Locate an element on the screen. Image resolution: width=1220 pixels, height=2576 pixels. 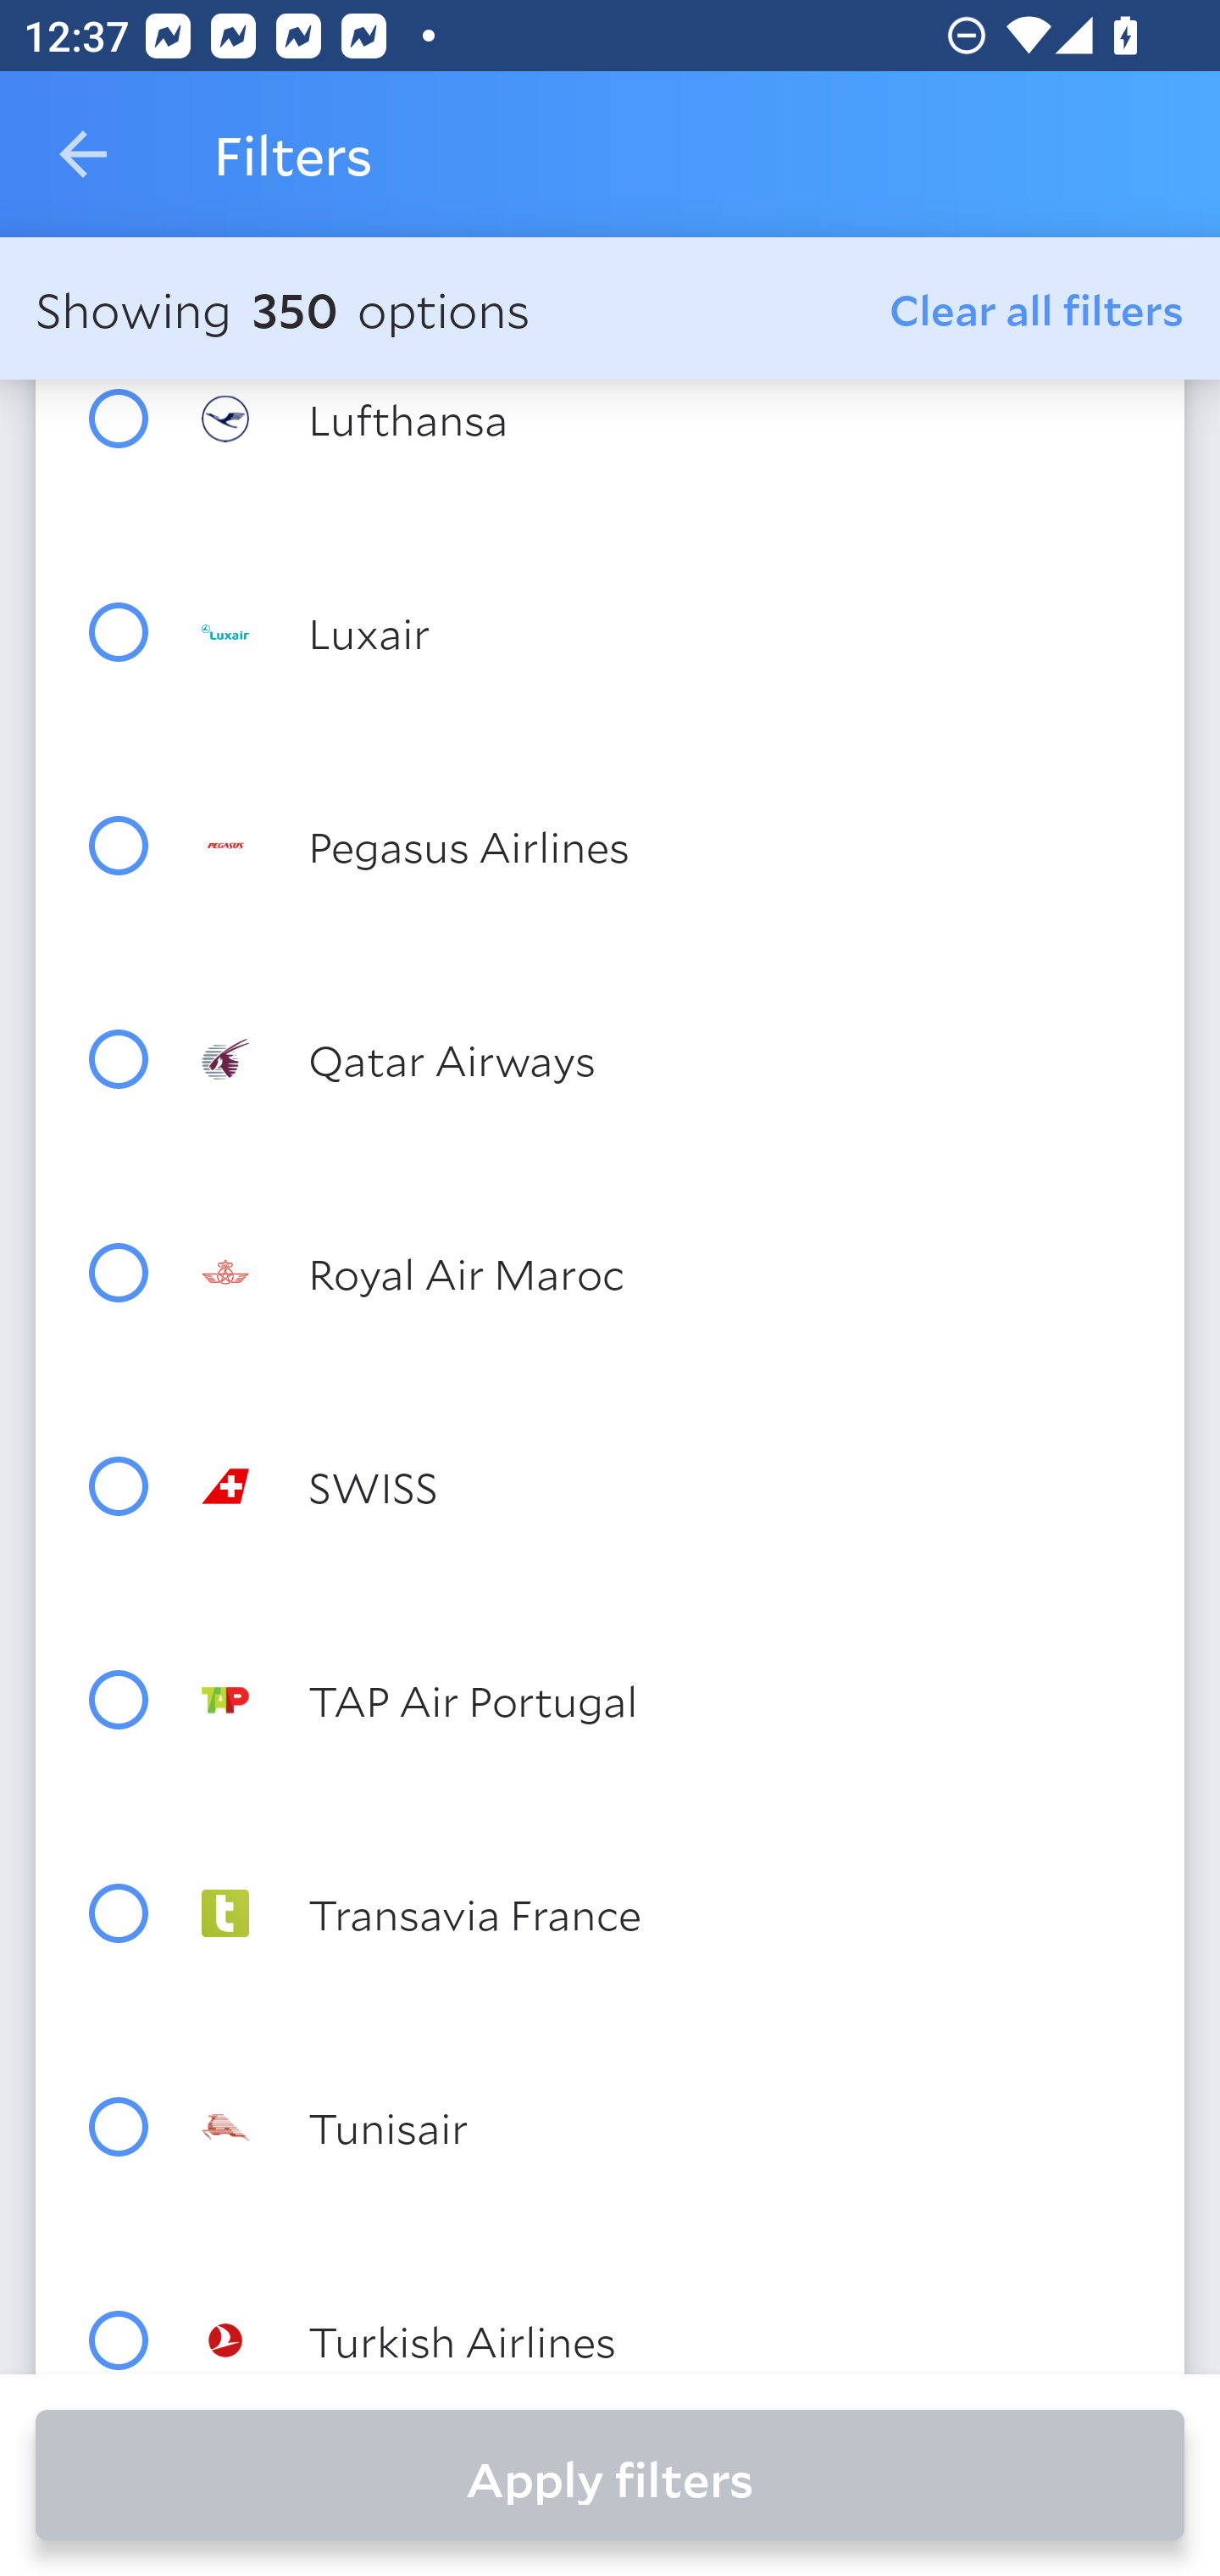
Lufthansa is located at coordinates (669, 419).